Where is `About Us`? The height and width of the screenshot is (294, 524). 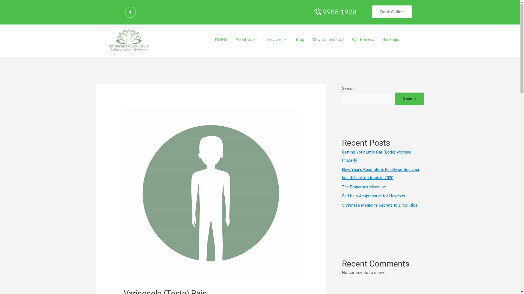 About Us is located at coordinates (247, 39).